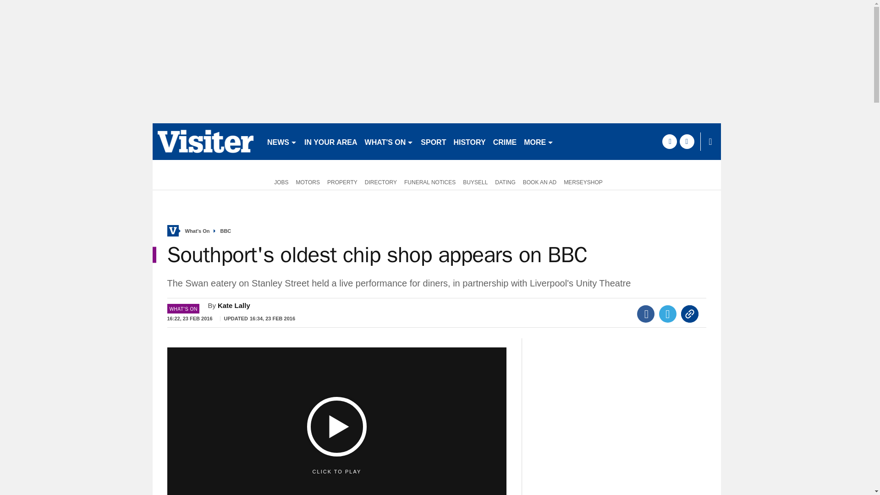 The height and width of the screenshot is (495, 880). Describe the element at coordinates (687, 141) in the screenshot. I see `twitter` at that location.